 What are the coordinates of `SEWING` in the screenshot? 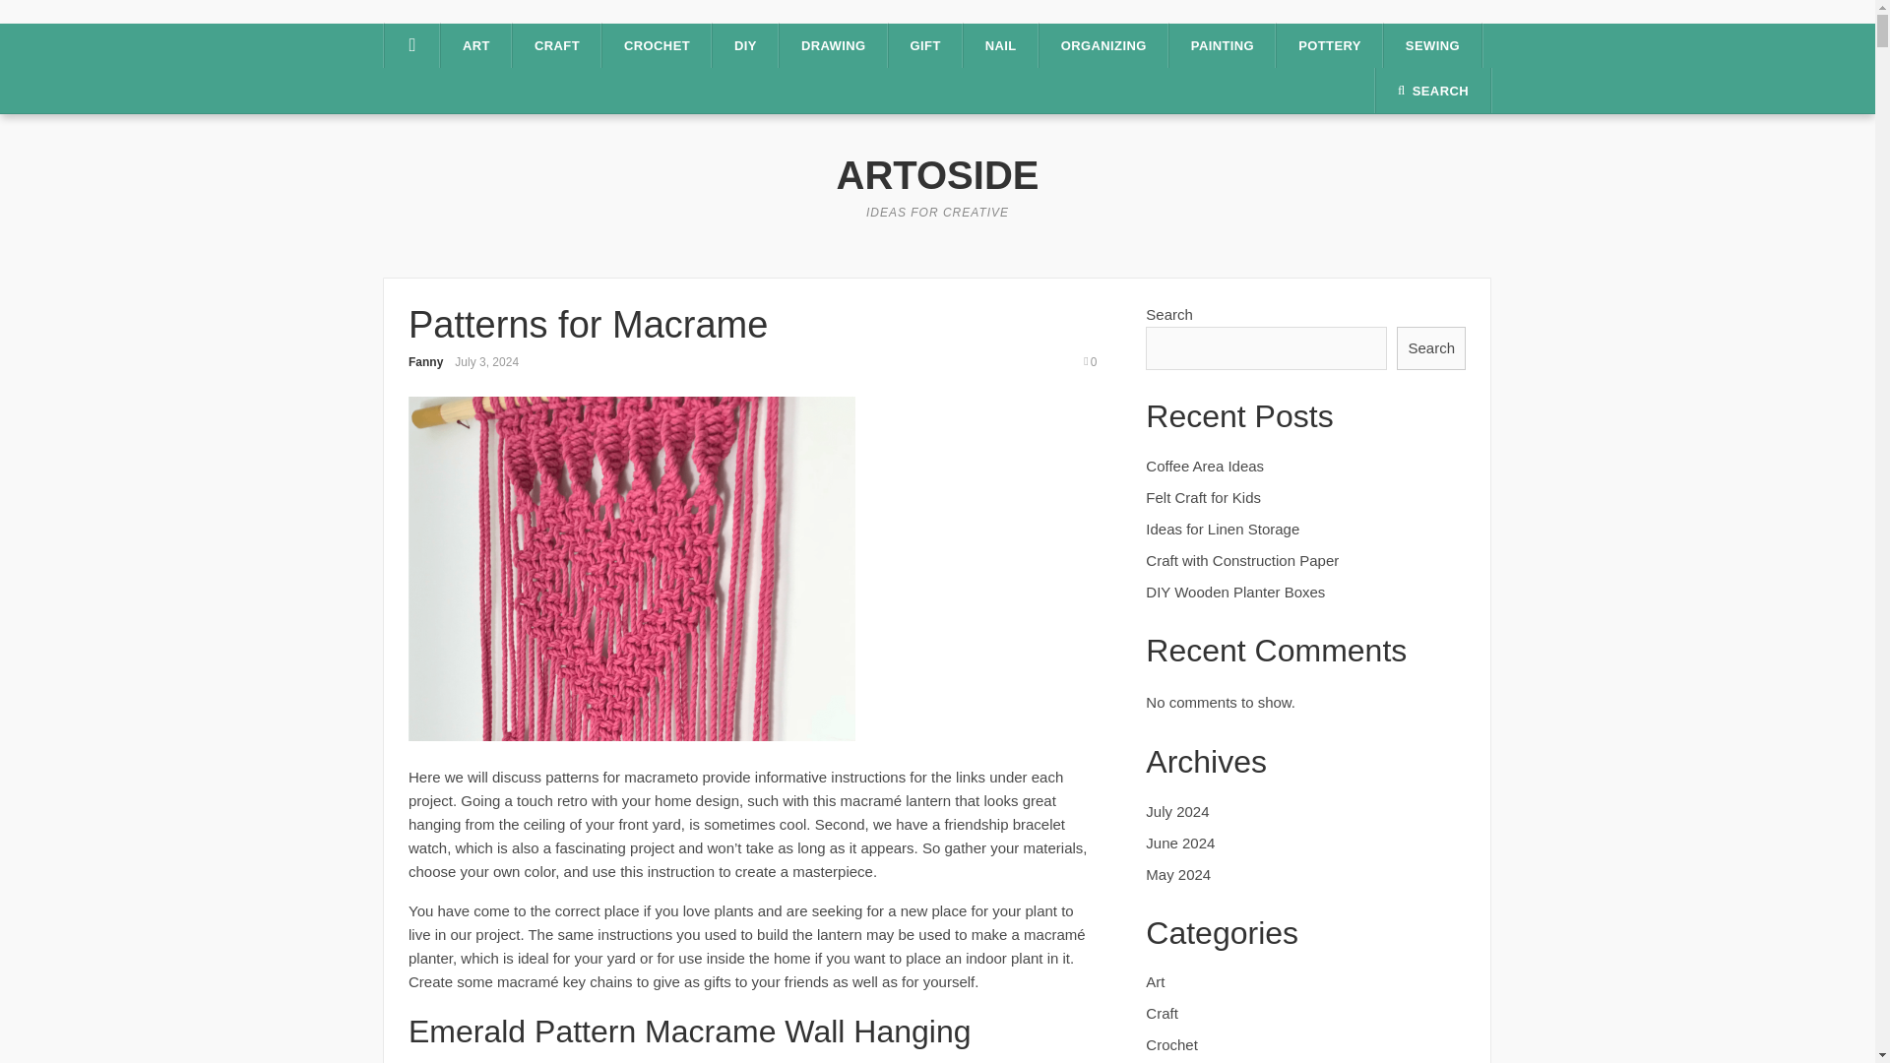 It's located at (1432, 45).